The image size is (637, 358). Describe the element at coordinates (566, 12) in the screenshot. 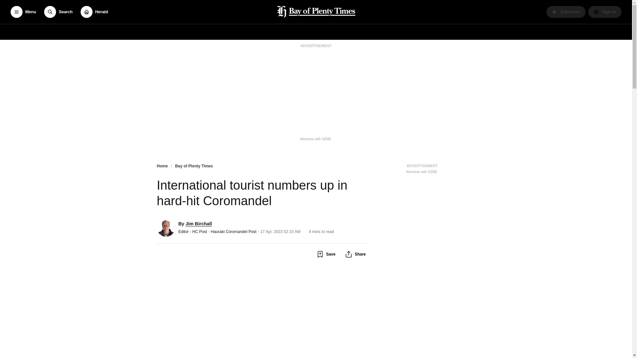

I see `Subscribe` at that location.